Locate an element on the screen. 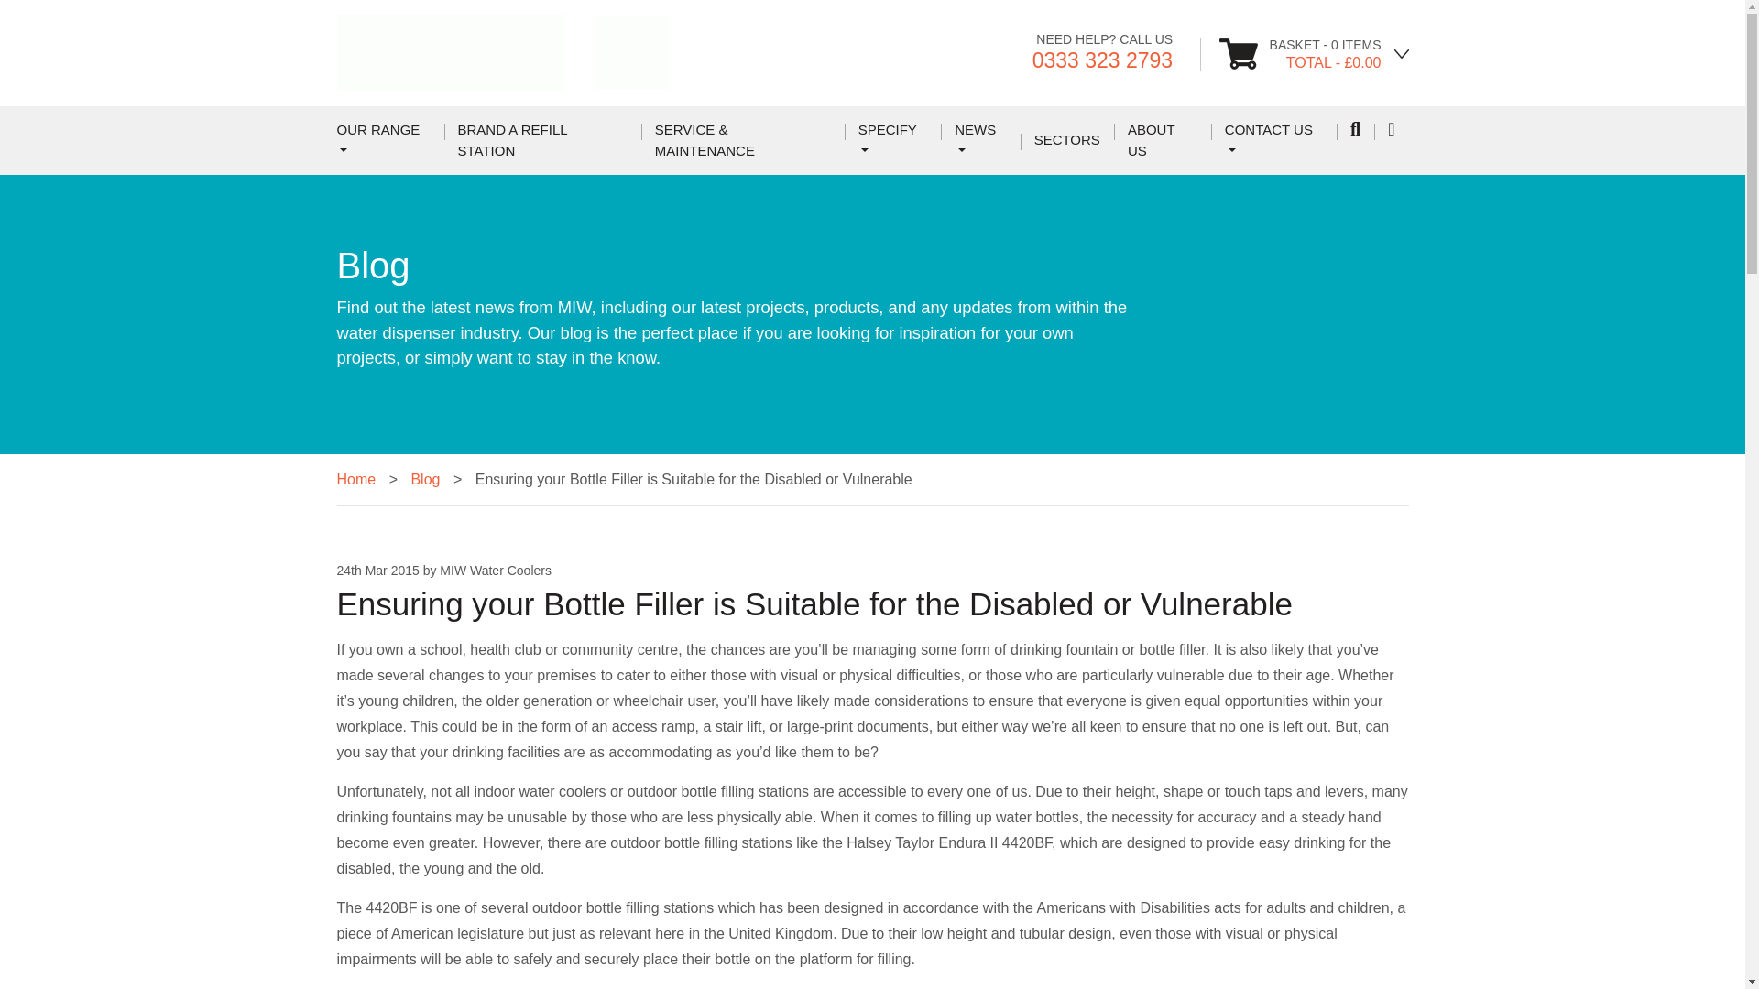  OUR RANGE is located at coordinates (384, 140).